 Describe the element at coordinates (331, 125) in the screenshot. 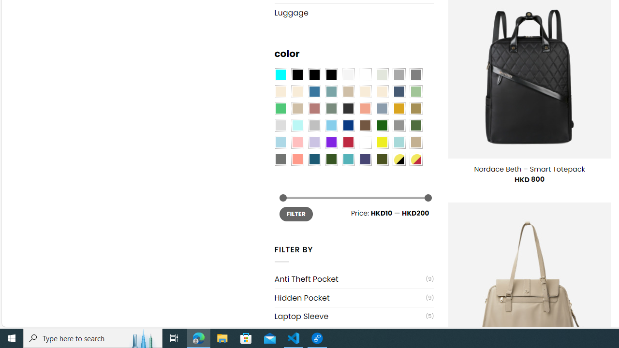

I see `Sky Blue` at that location.